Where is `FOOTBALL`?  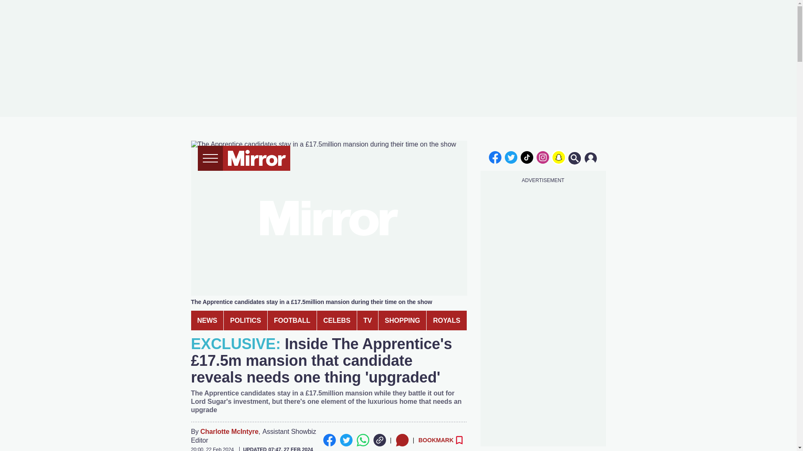
FOOTBALL is located at coordinates (292, 320).